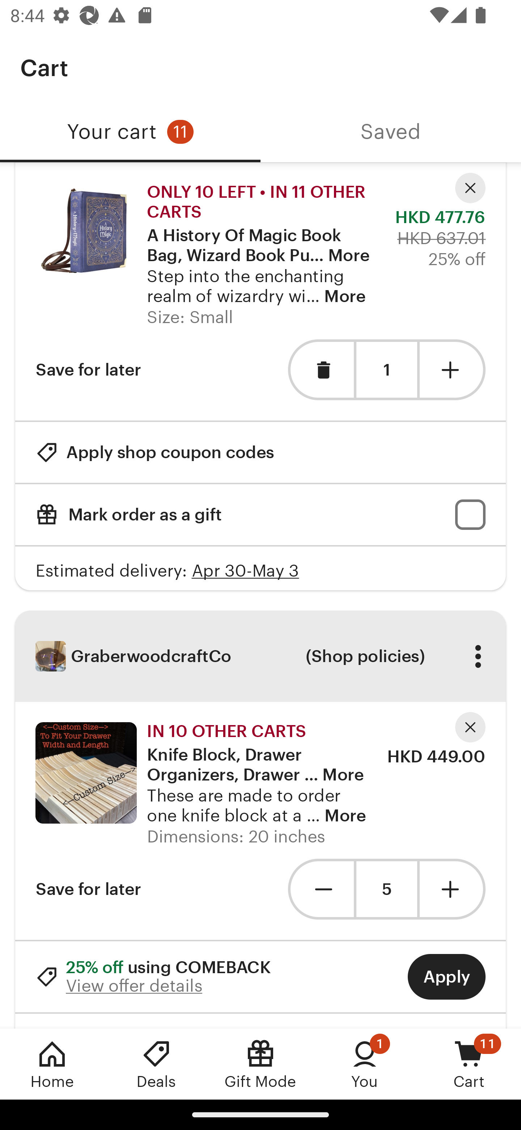 This screenshot has width=521, height=1130. Describe the element at coordinates (88, 889) in the screenshot. I see `Save for later` at that location.